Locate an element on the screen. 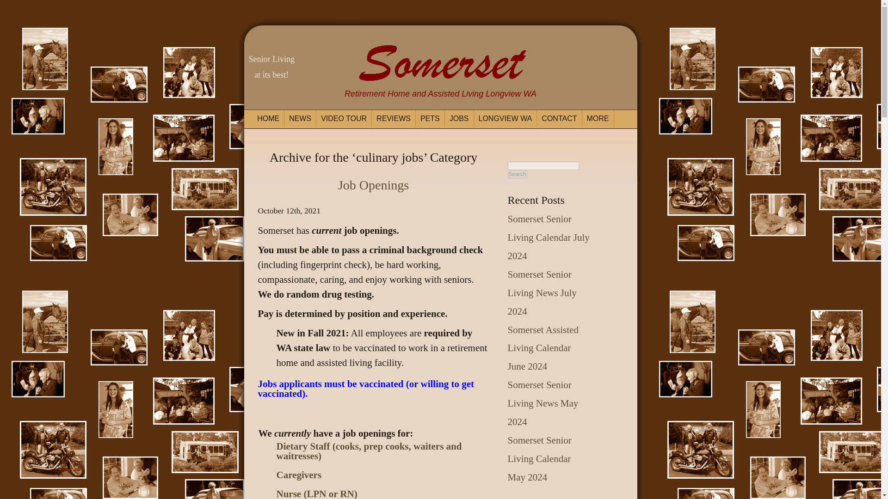 The width and height of the screenshot is (888, 499). Somerset Homepage is located at coordinates (268, 118).